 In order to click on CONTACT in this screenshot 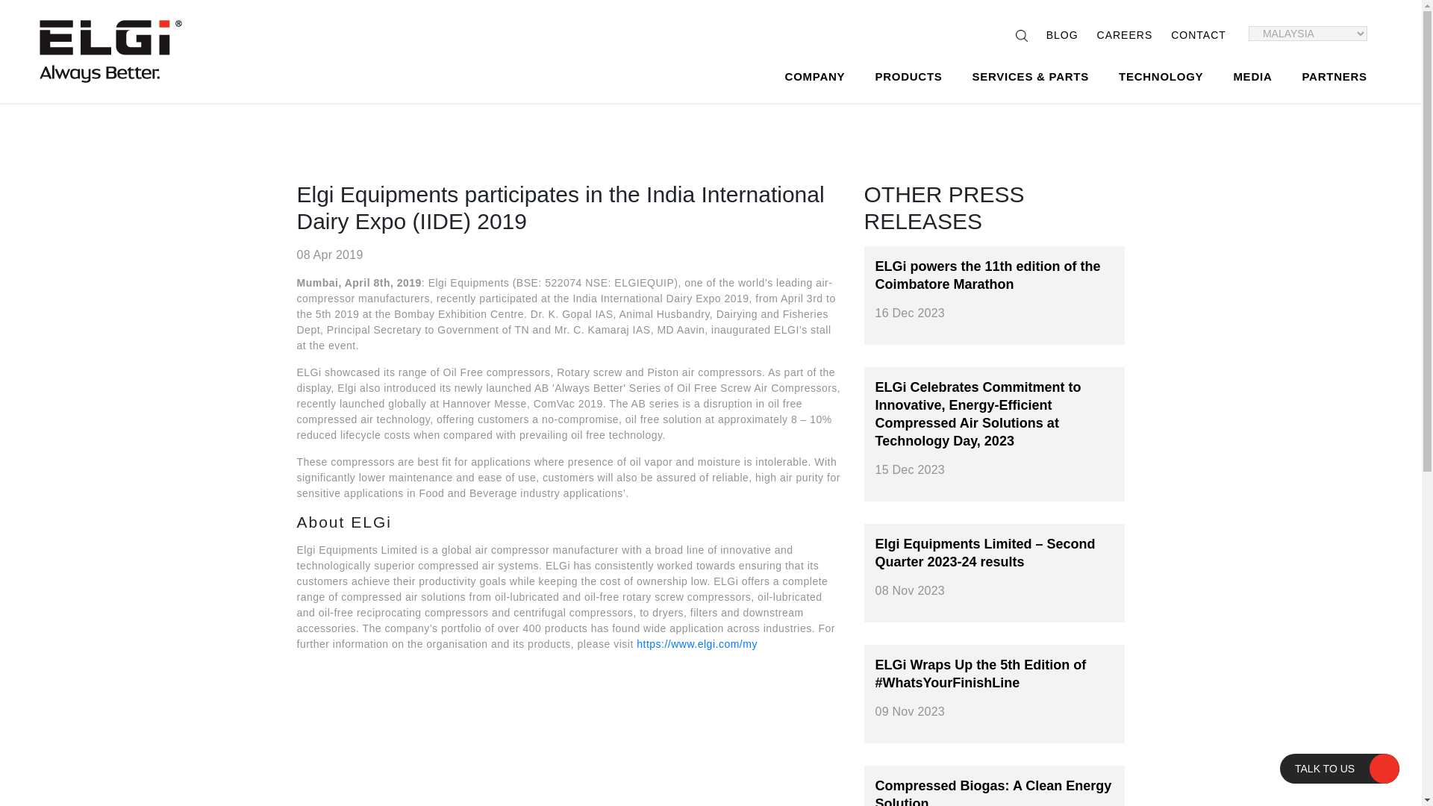, I will do `click(1199, 34)`.